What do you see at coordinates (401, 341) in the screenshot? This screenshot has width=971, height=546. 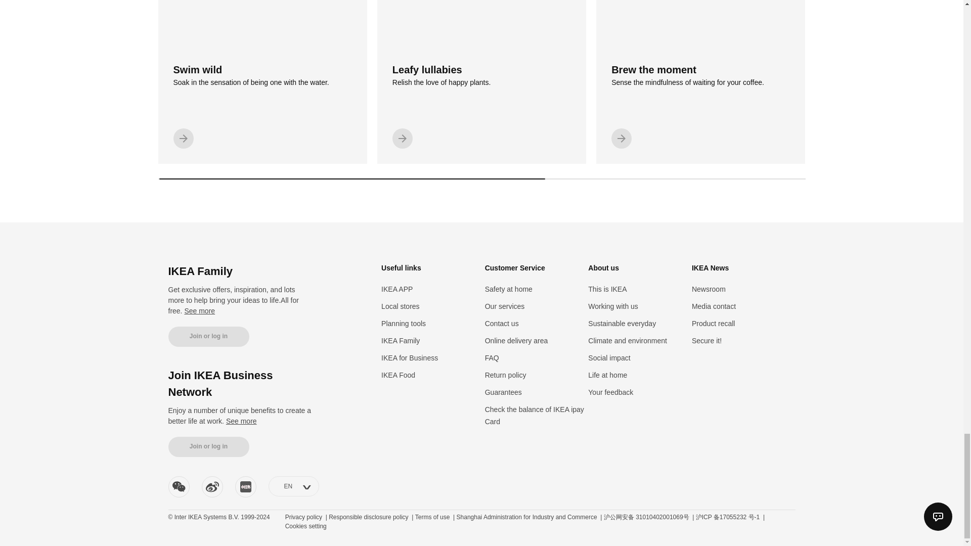 I see `IKEA APP` at bounding box center [401, 341].